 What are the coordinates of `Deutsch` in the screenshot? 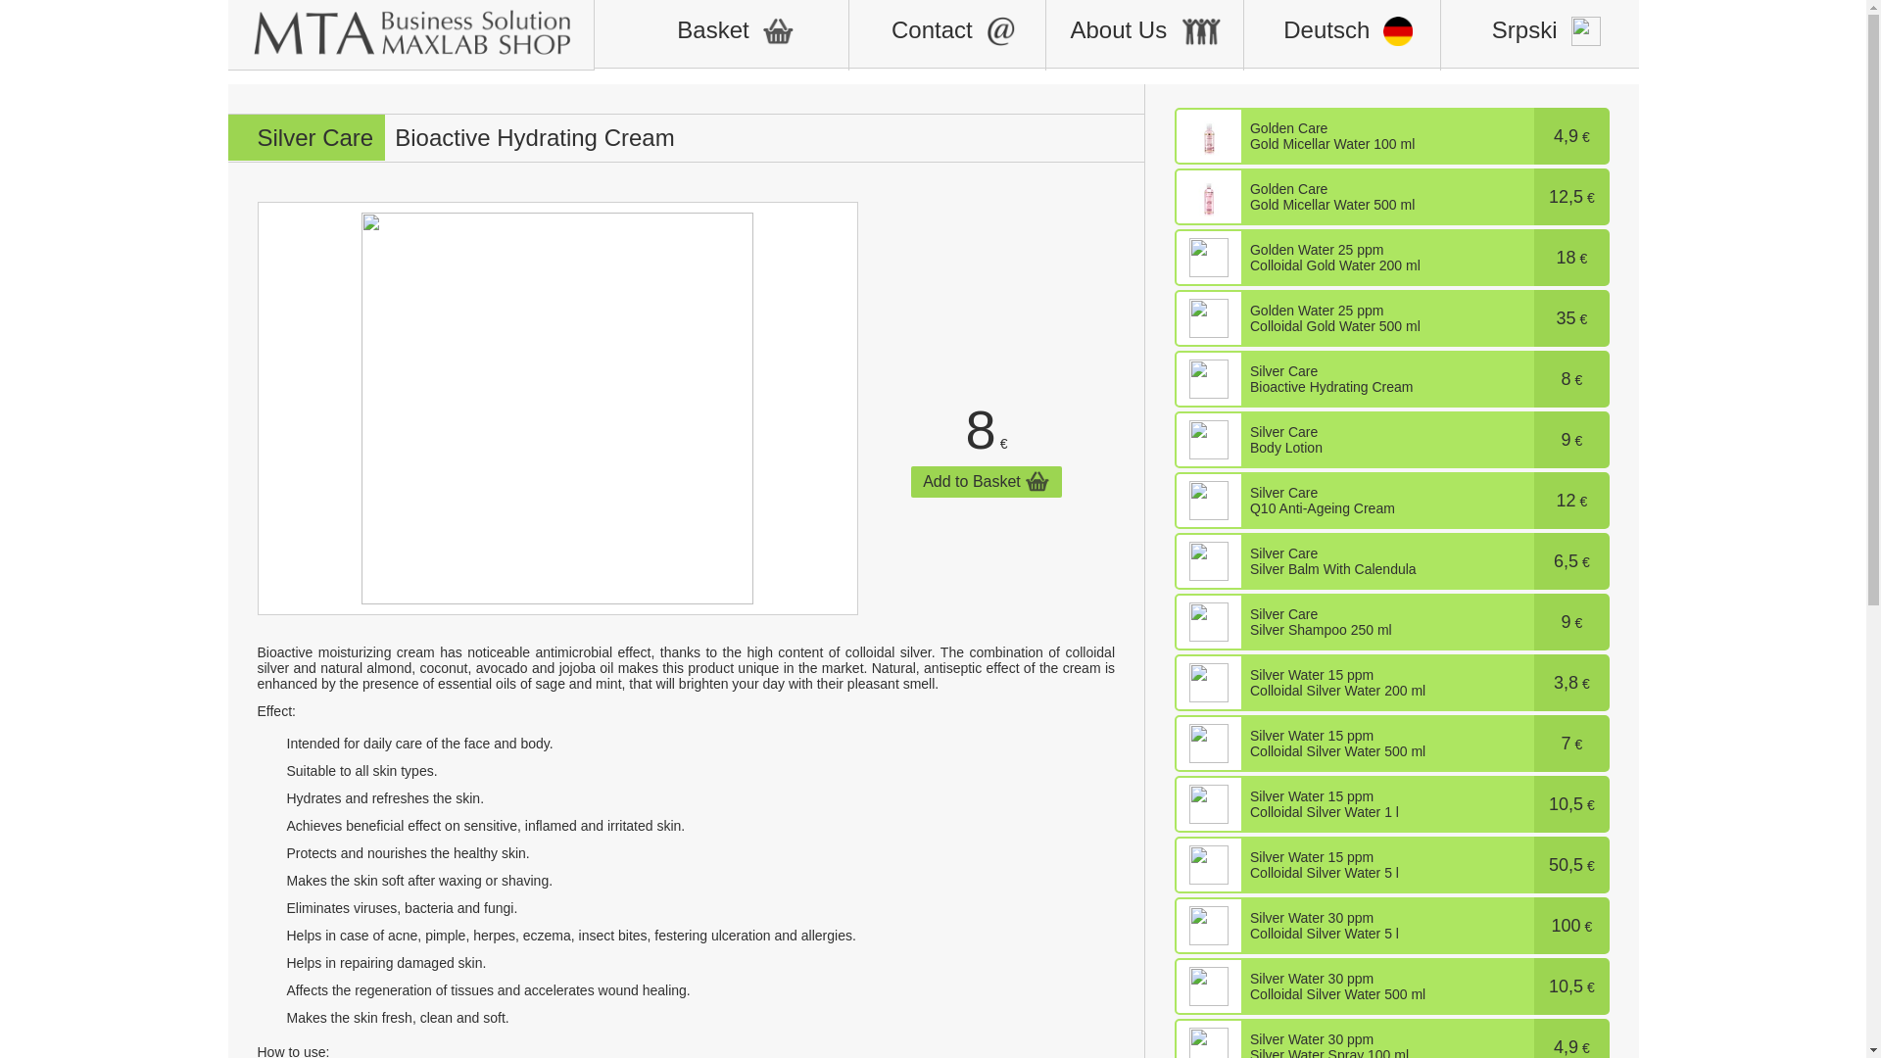 It's located at (1342, 34).